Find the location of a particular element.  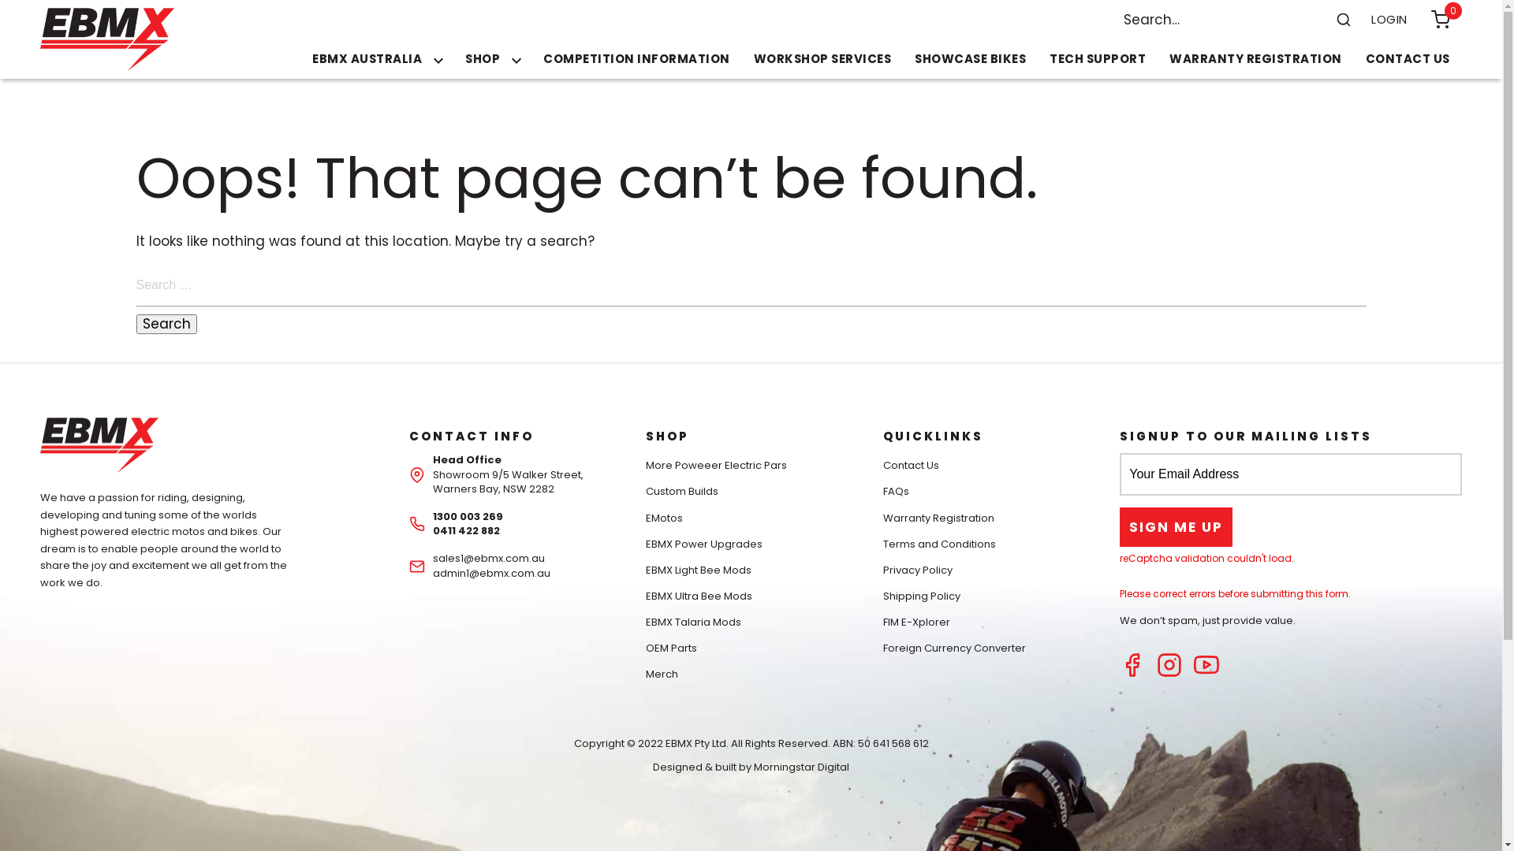

EBMX Ultra Bee Mods is located at coordinates (699, 596).